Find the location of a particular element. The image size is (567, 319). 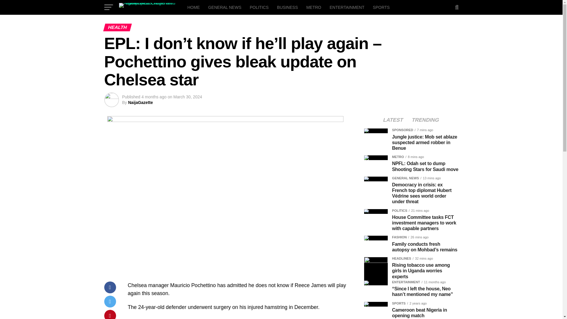

BUSINESS is located at coordinates (287, 7).